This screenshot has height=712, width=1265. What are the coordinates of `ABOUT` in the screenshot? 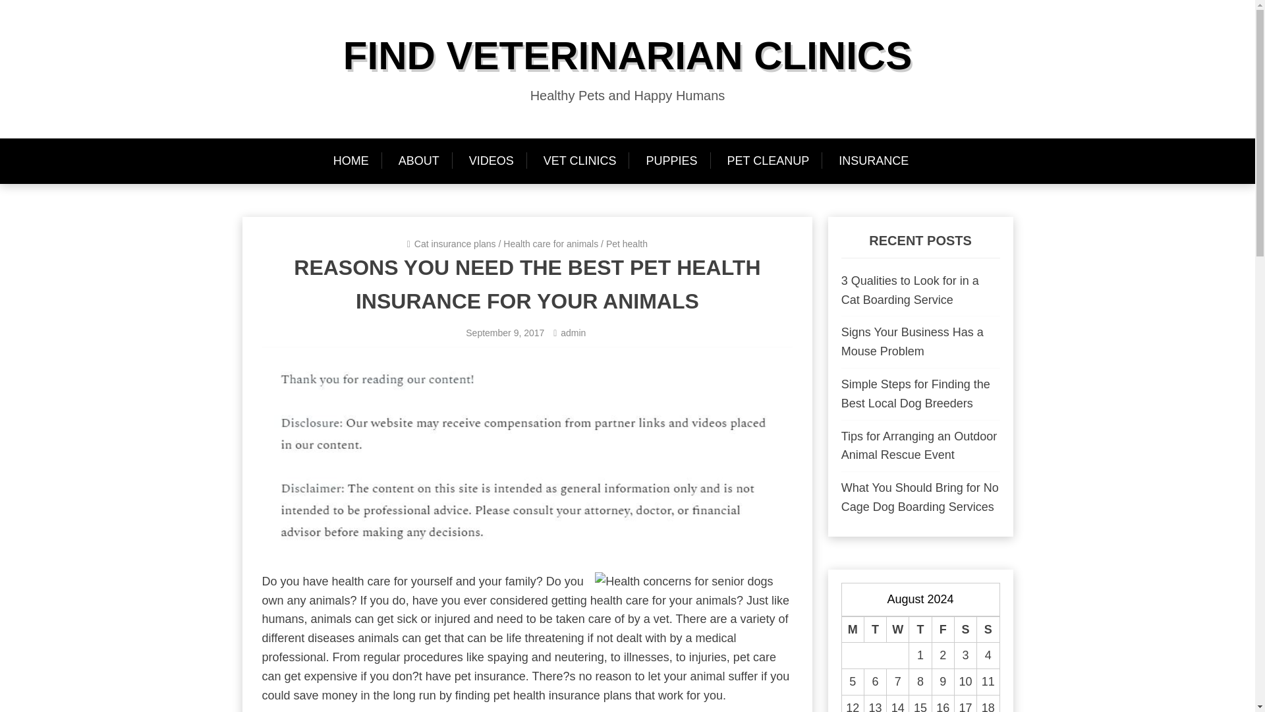 It's located at (419, 161).